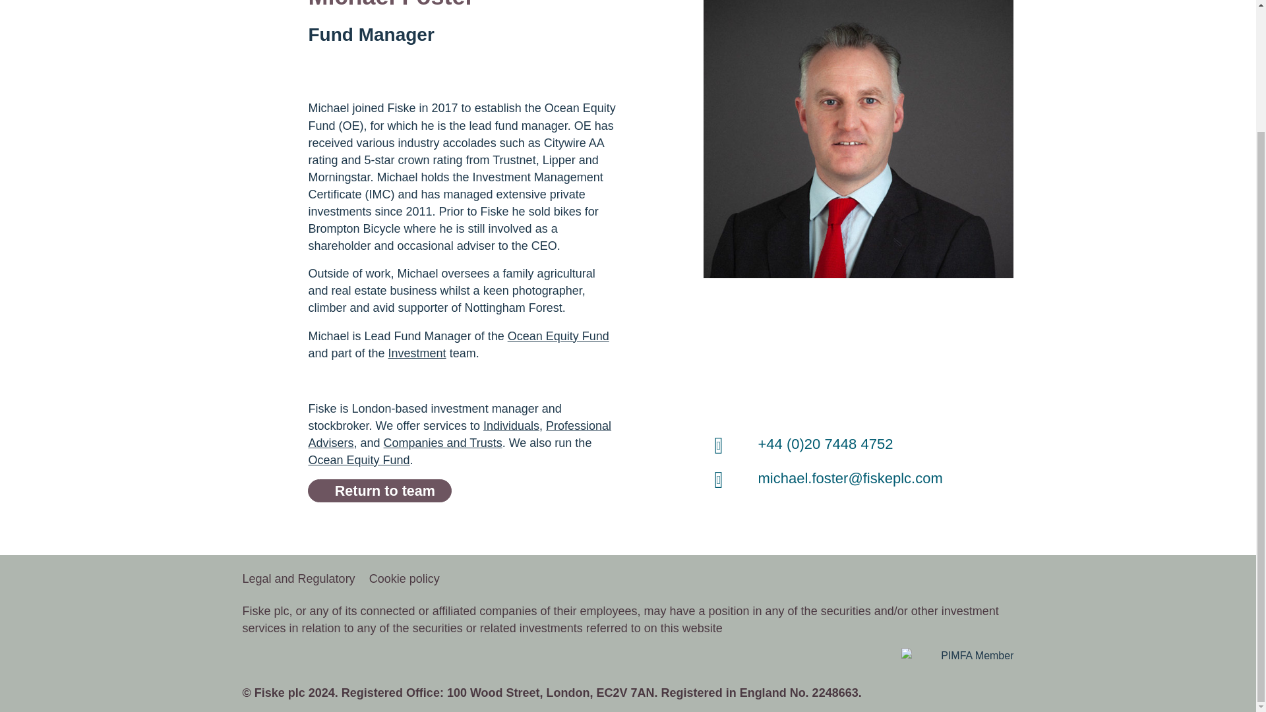 Image resolution: width=1266 pixels, height=712 pixels. What do you see at coordinates (304, 578) in the screenshot?
I see `Legal and Regulatory` at bounding box center [304, 578].